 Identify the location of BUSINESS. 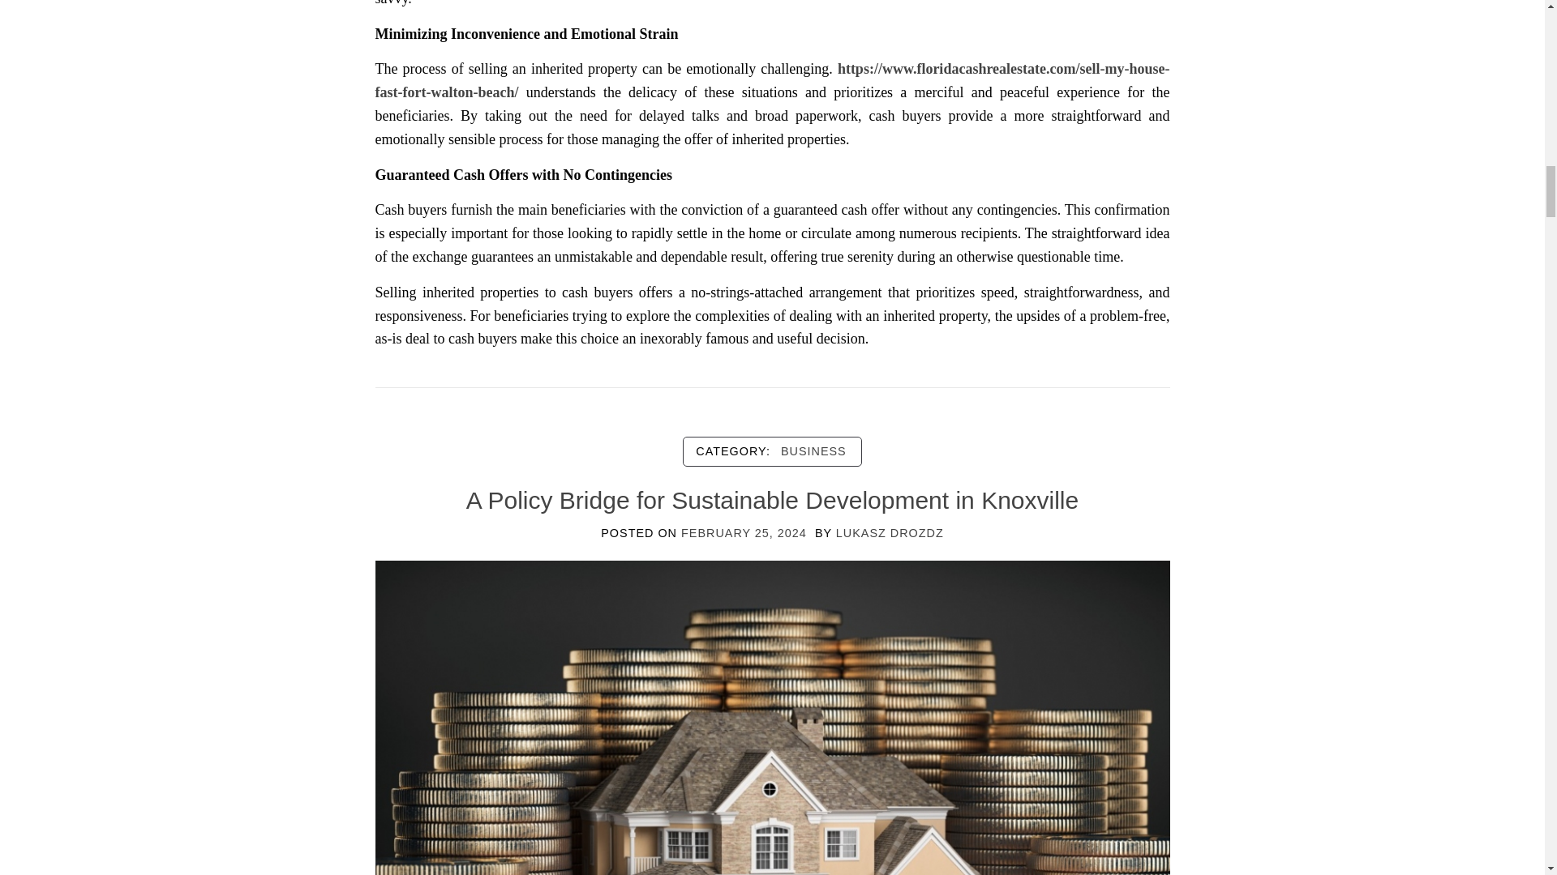
(813, 451).